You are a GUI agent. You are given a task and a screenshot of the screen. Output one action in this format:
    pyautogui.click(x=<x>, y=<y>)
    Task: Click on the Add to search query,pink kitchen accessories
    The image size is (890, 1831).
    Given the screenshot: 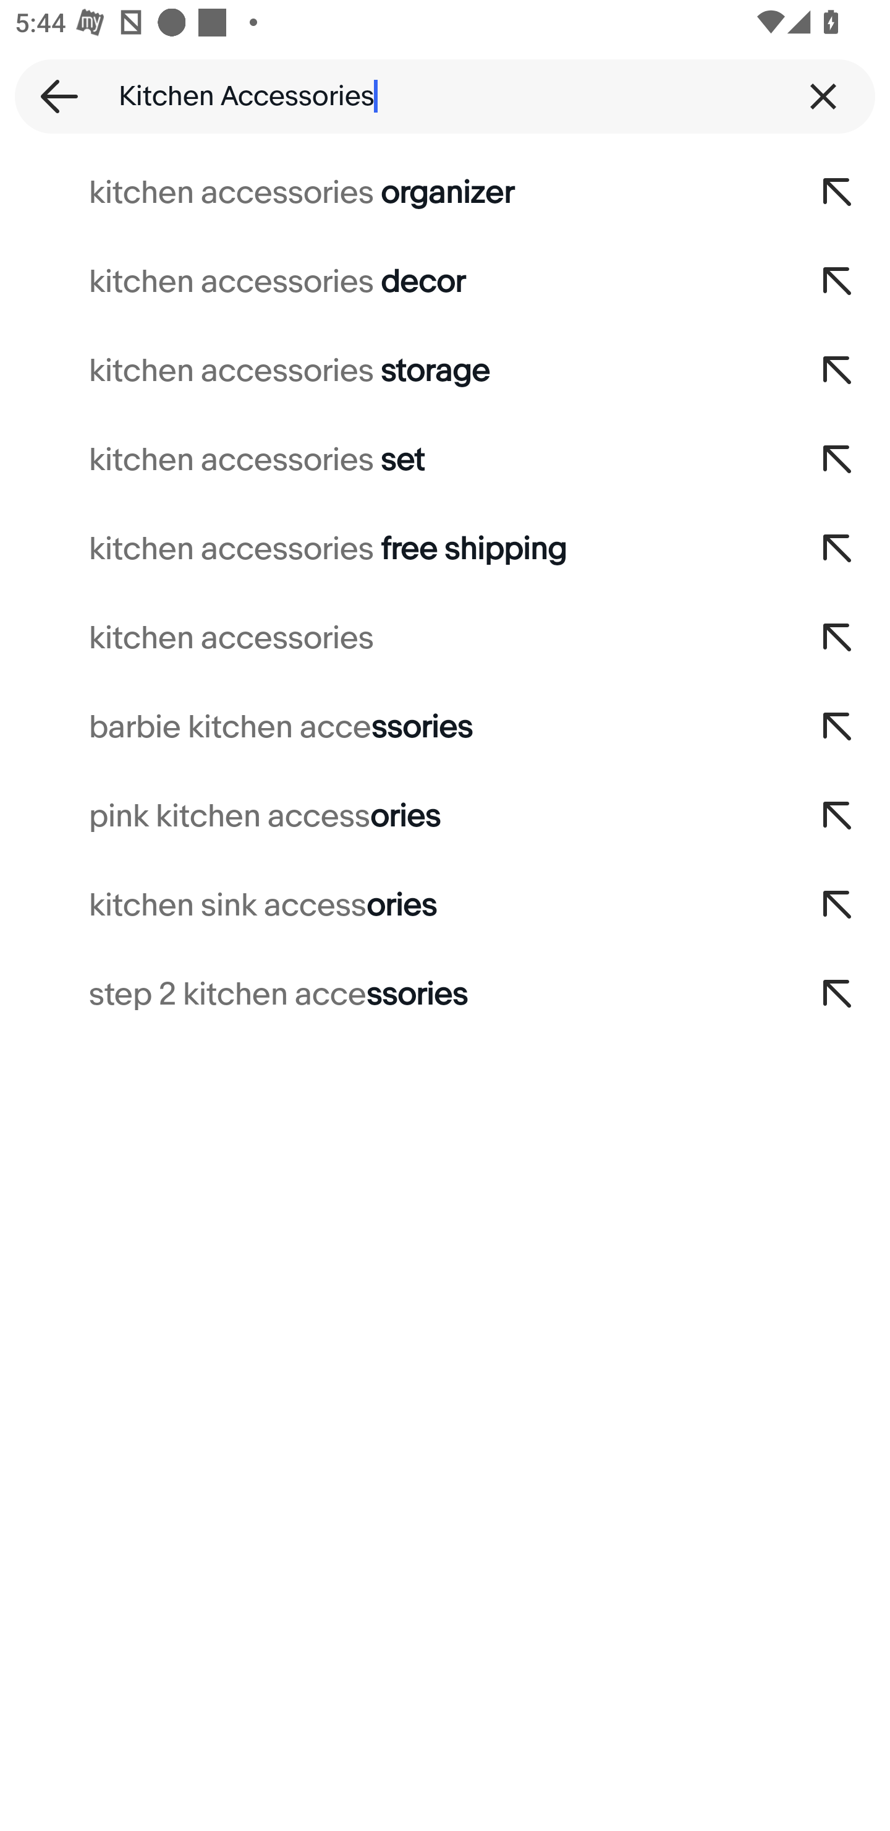 What is the action you would take?
    pyautogui.click(x=838, y=817)
    